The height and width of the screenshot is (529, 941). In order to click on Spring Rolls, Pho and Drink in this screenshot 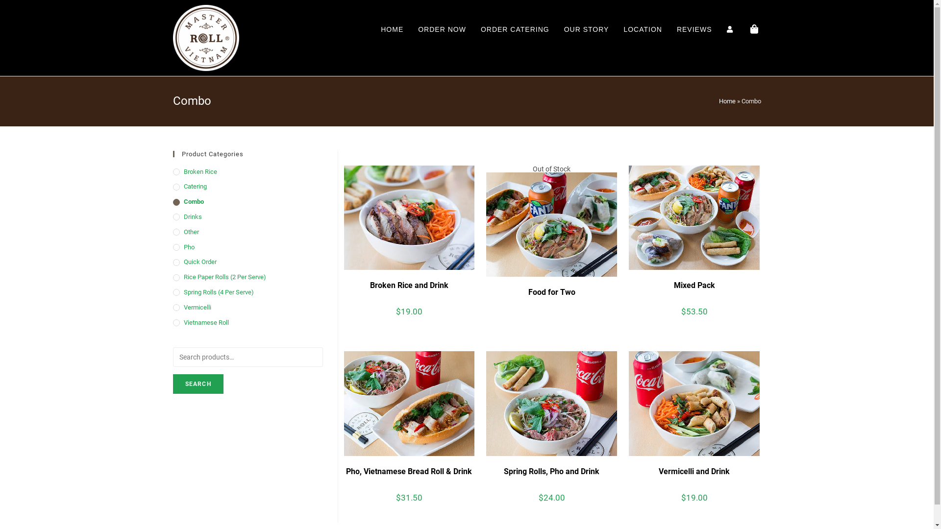, I will do `click(552, 472)`.